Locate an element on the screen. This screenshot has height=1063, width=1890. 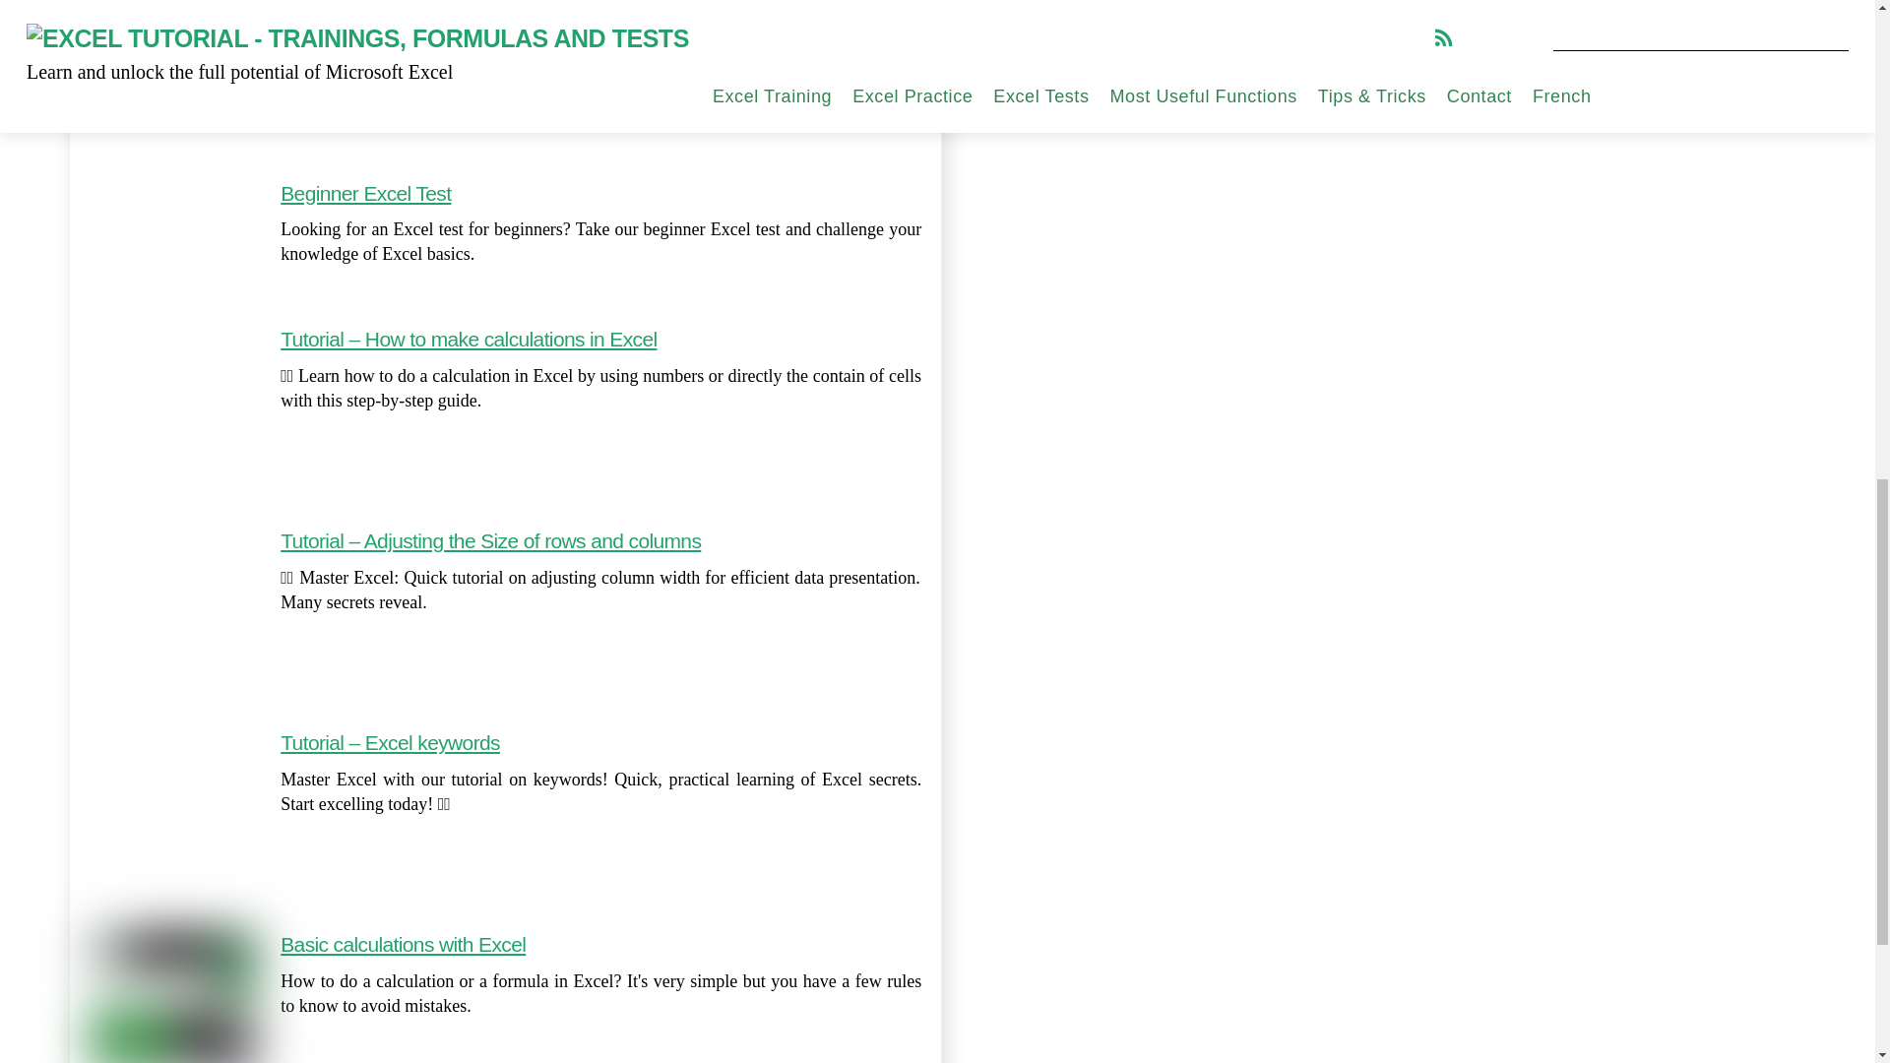
Microsoft MVP 2024 is located at coordinates (1389, 17).